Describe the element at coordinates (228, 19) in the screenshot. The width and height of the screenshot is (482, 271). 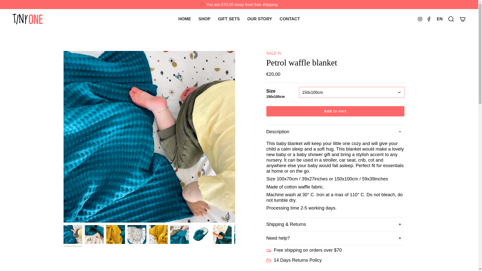
I see `GIFT SETS` at that location.